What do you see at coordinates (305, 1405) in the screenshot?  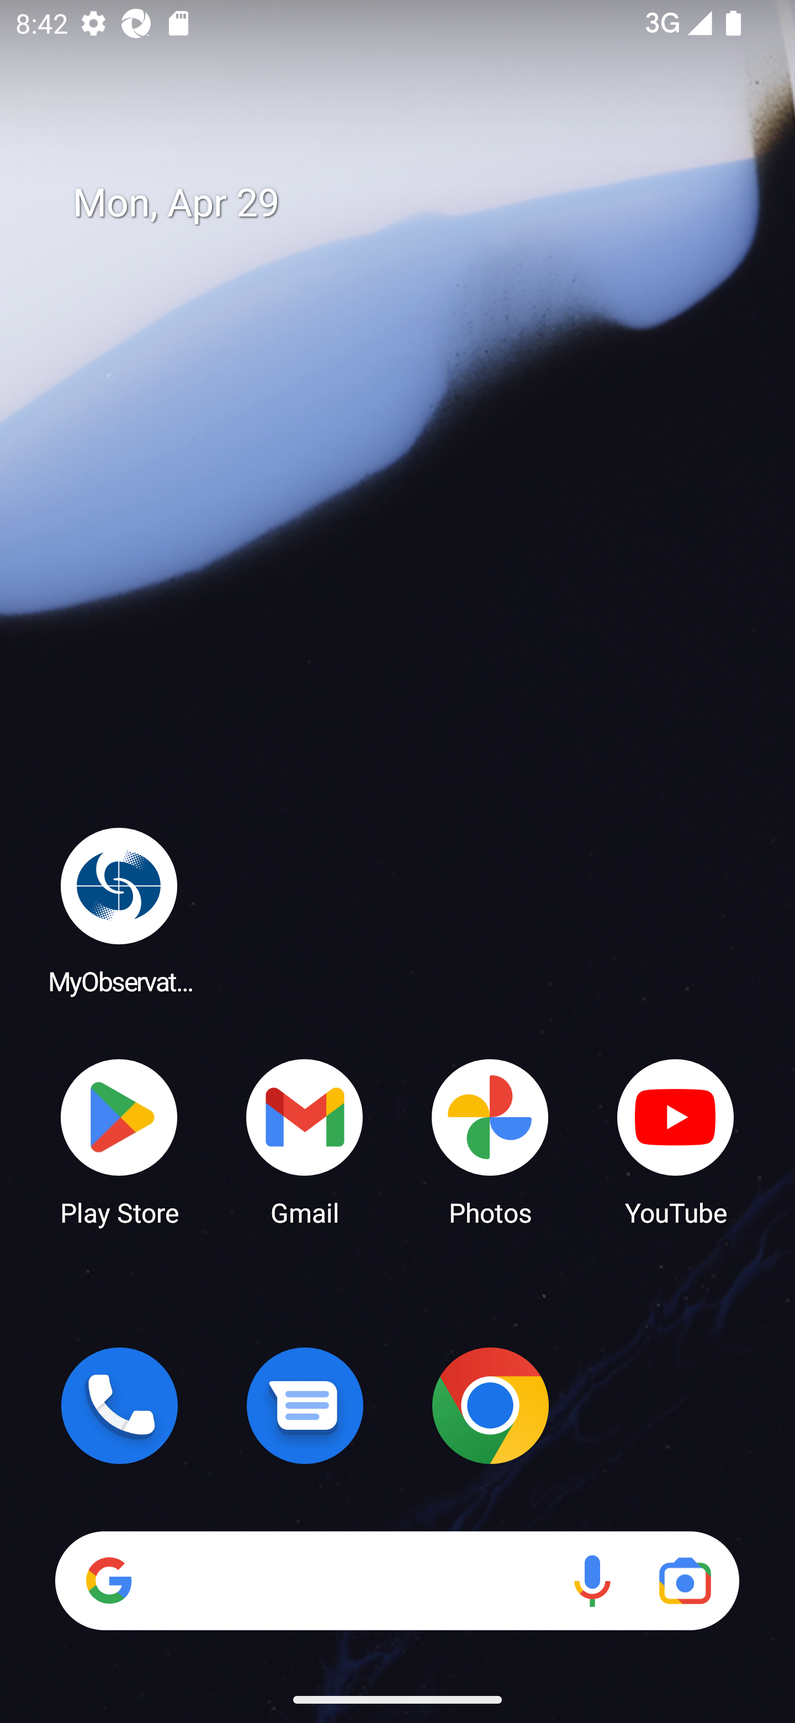 I see `Messages` at bounding box center [305, 1405].